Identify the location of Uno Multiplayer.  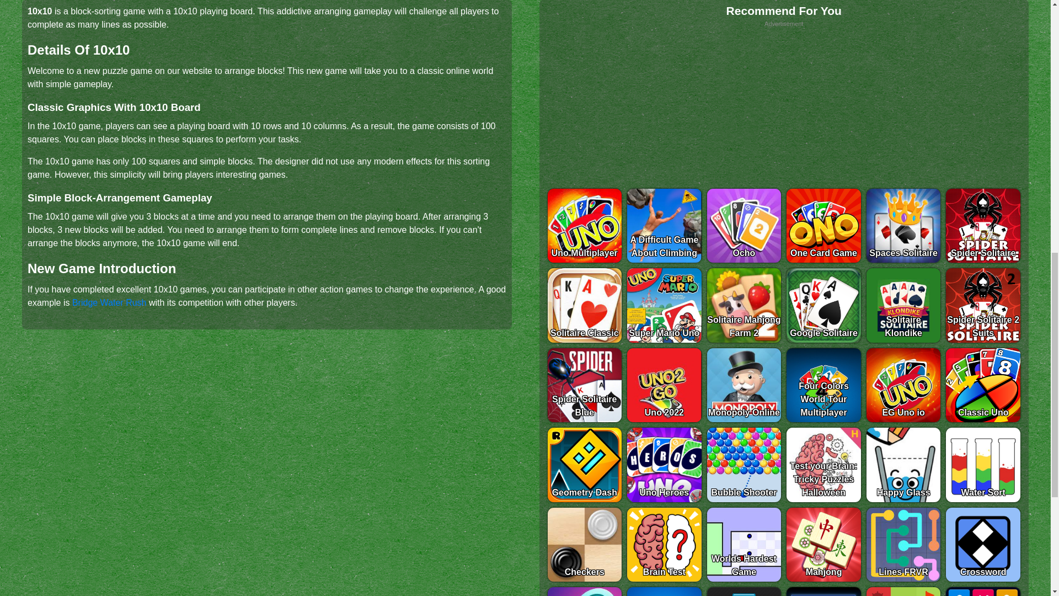
(585, 226).